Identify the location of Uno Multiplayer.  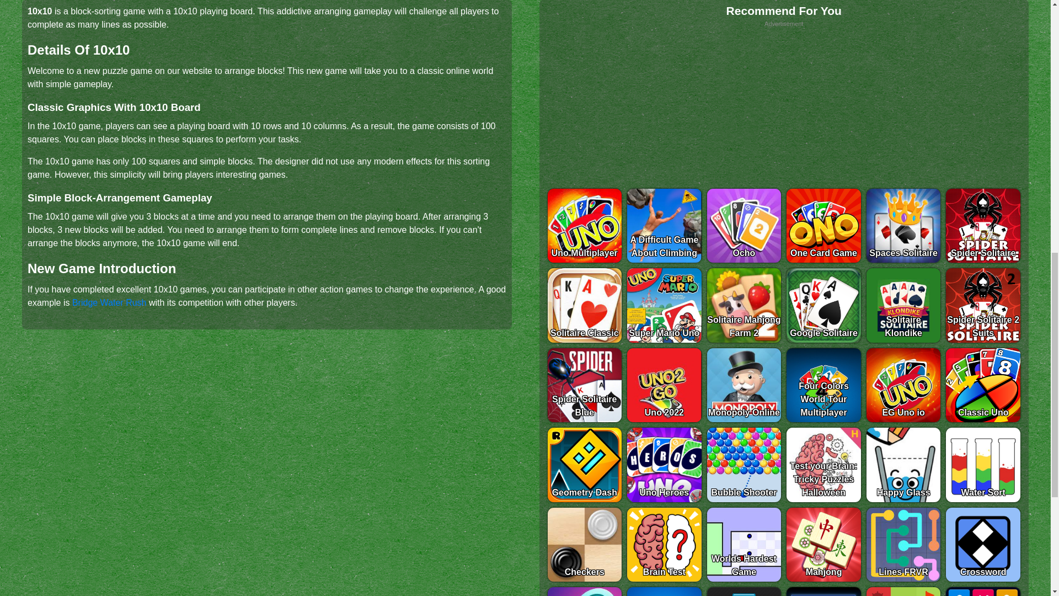
(585, 226).